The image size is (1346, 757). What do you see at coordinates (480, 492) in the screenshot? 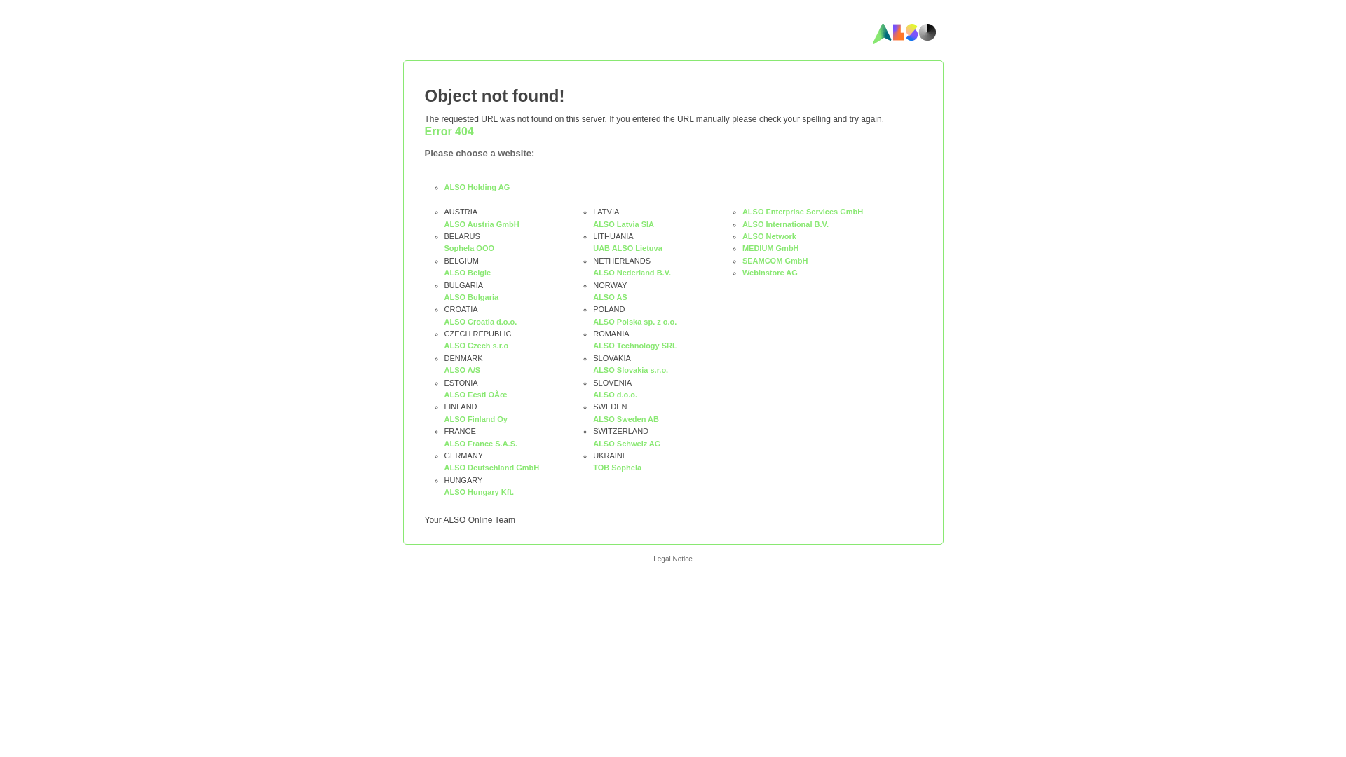
I see `ALSO Hungary Kft.` at bounding box center [480, 492].